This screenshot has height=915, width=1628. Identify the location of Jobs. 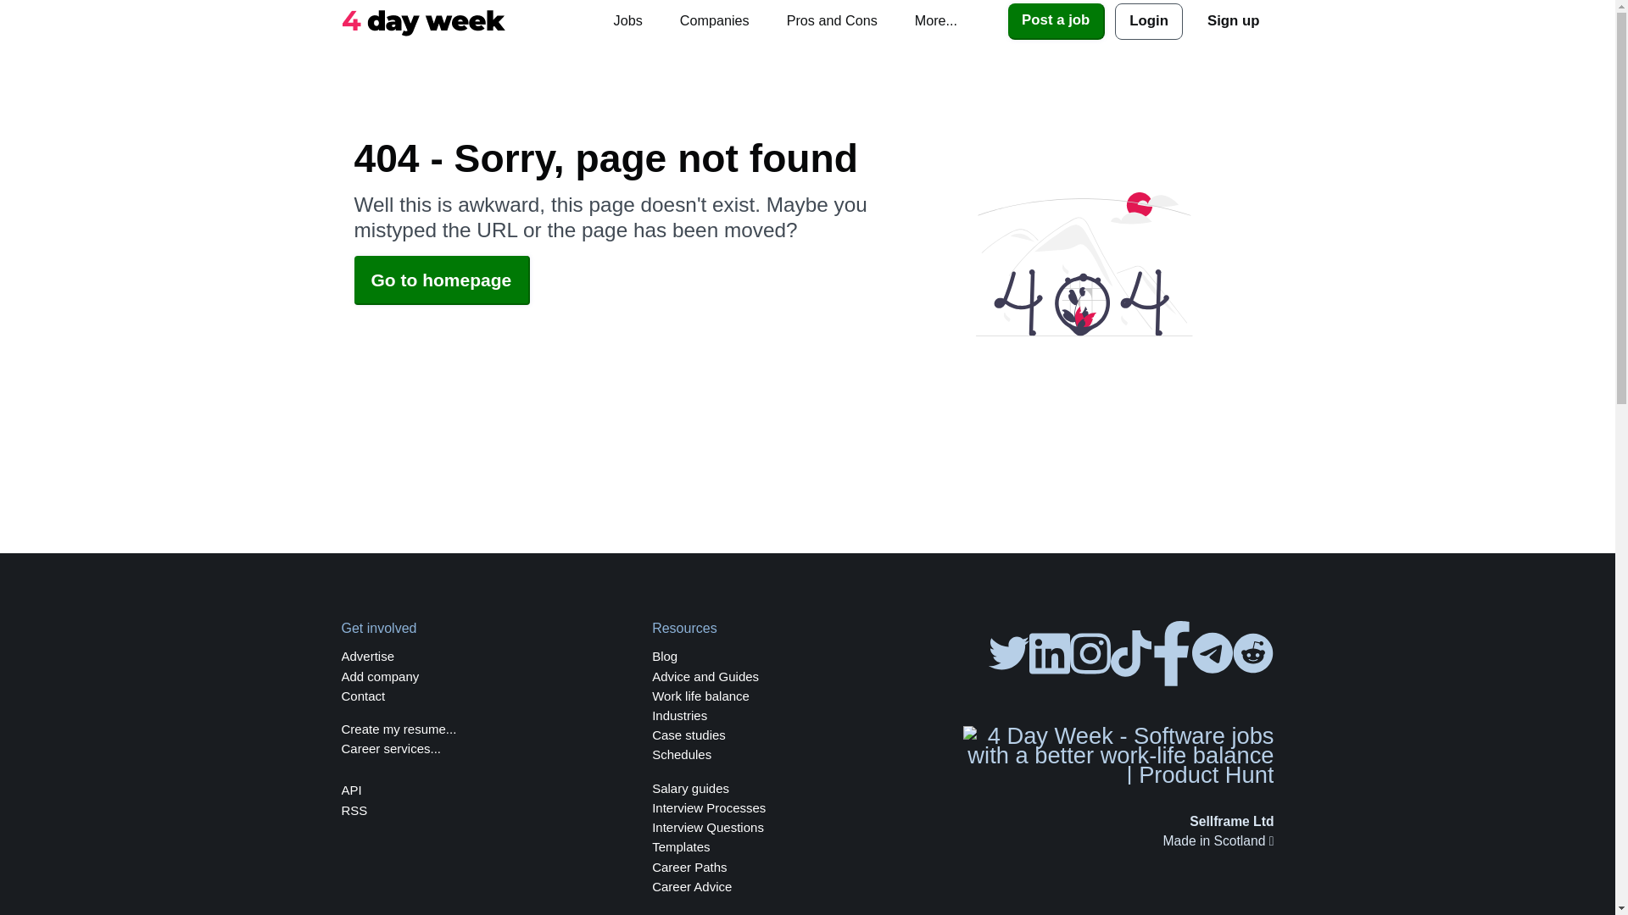
(627, 20).